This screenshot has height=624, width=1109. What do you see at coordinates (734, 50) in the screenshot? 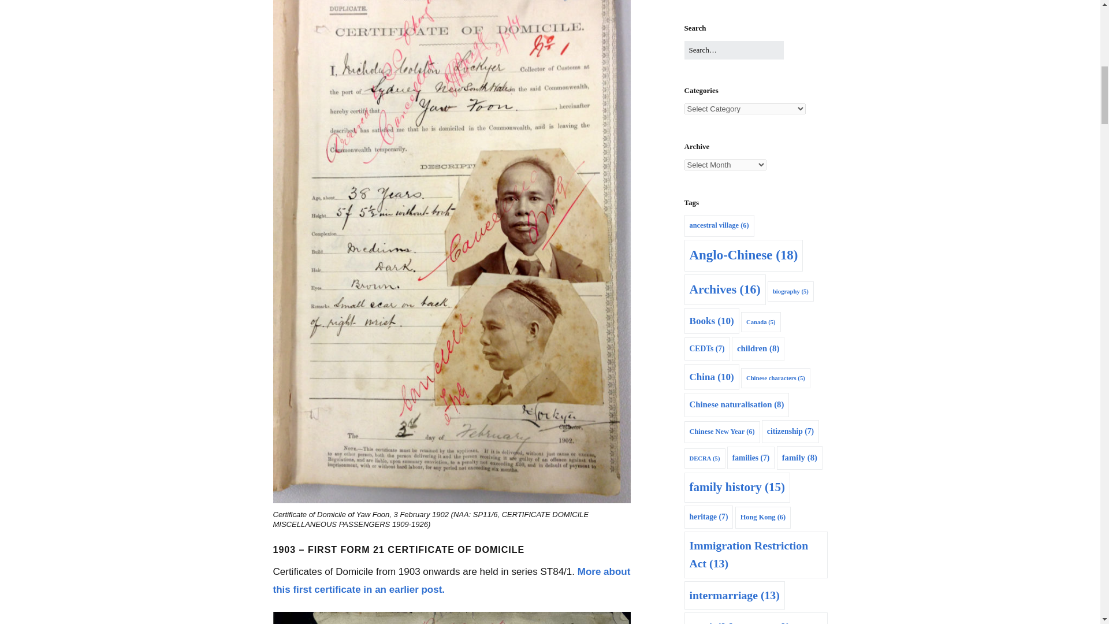
I see `Press Enter to submit your search` at bounding box center [734, 50].